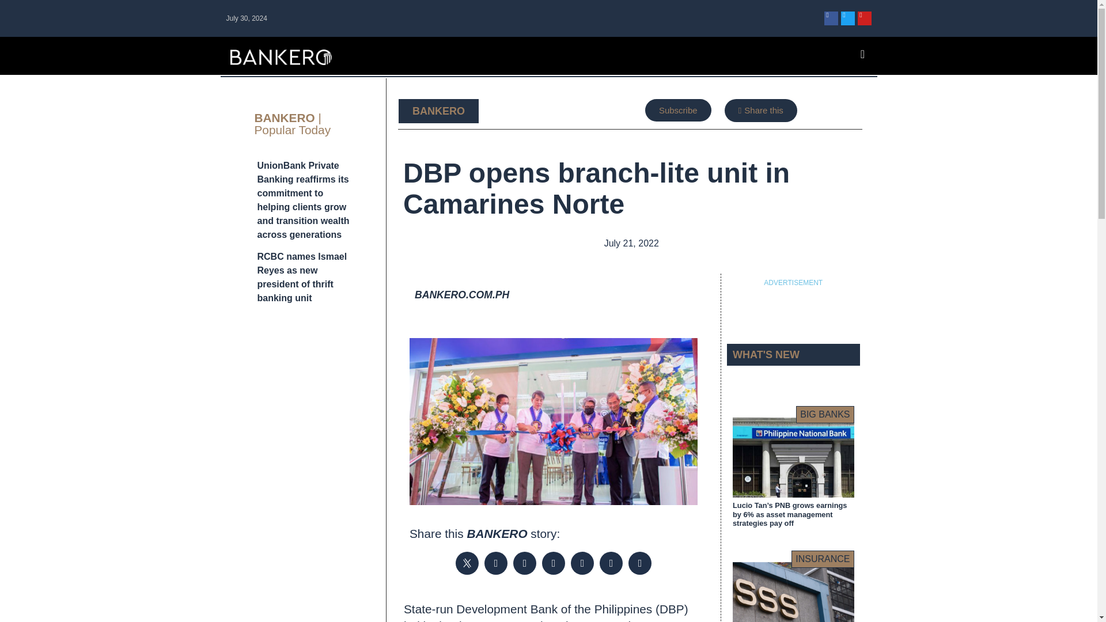  What do you see at coordinates (677, 109) in the screenshot?
I see `Subscribe` at bounding box center [677, 109].